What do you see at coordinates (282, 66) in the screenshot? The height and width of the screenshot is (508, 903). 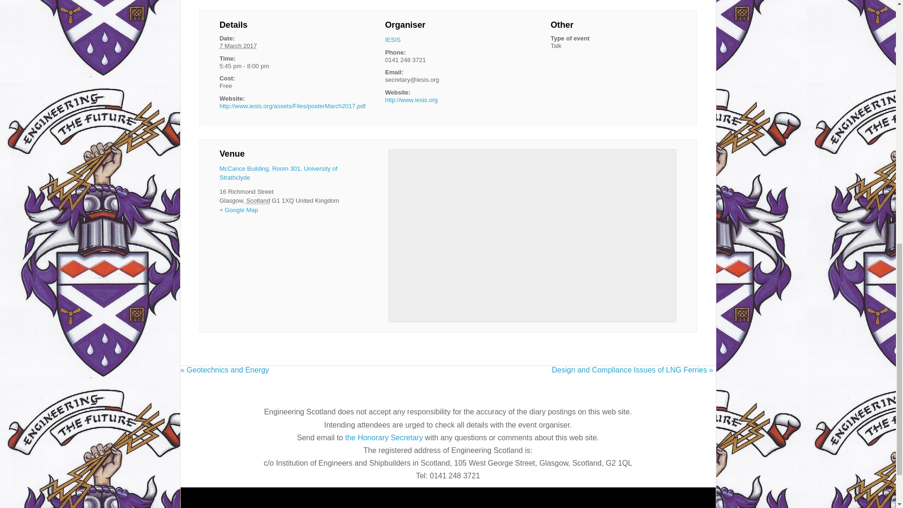 I see `2017-03-07` at bounding box center [282, 66].